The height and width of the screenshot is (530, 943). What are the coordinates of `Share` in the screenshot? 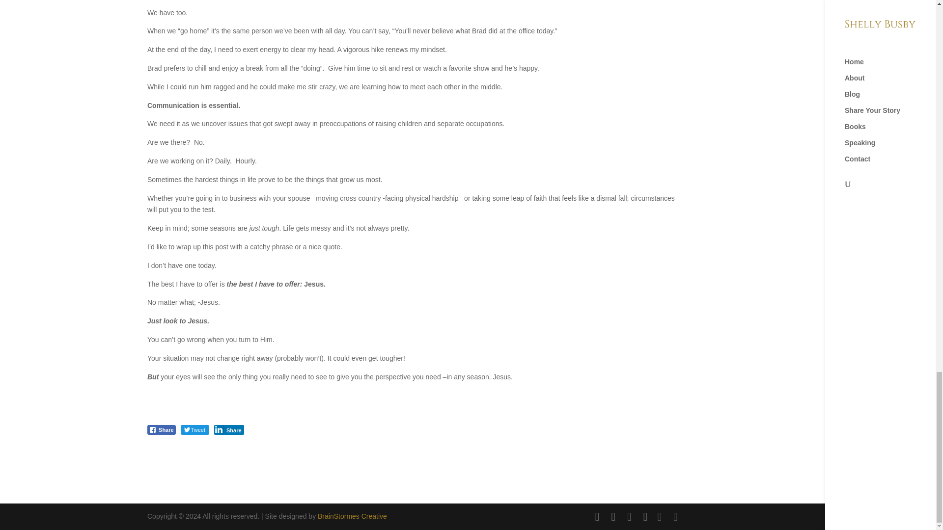 It's located at (161, 430).